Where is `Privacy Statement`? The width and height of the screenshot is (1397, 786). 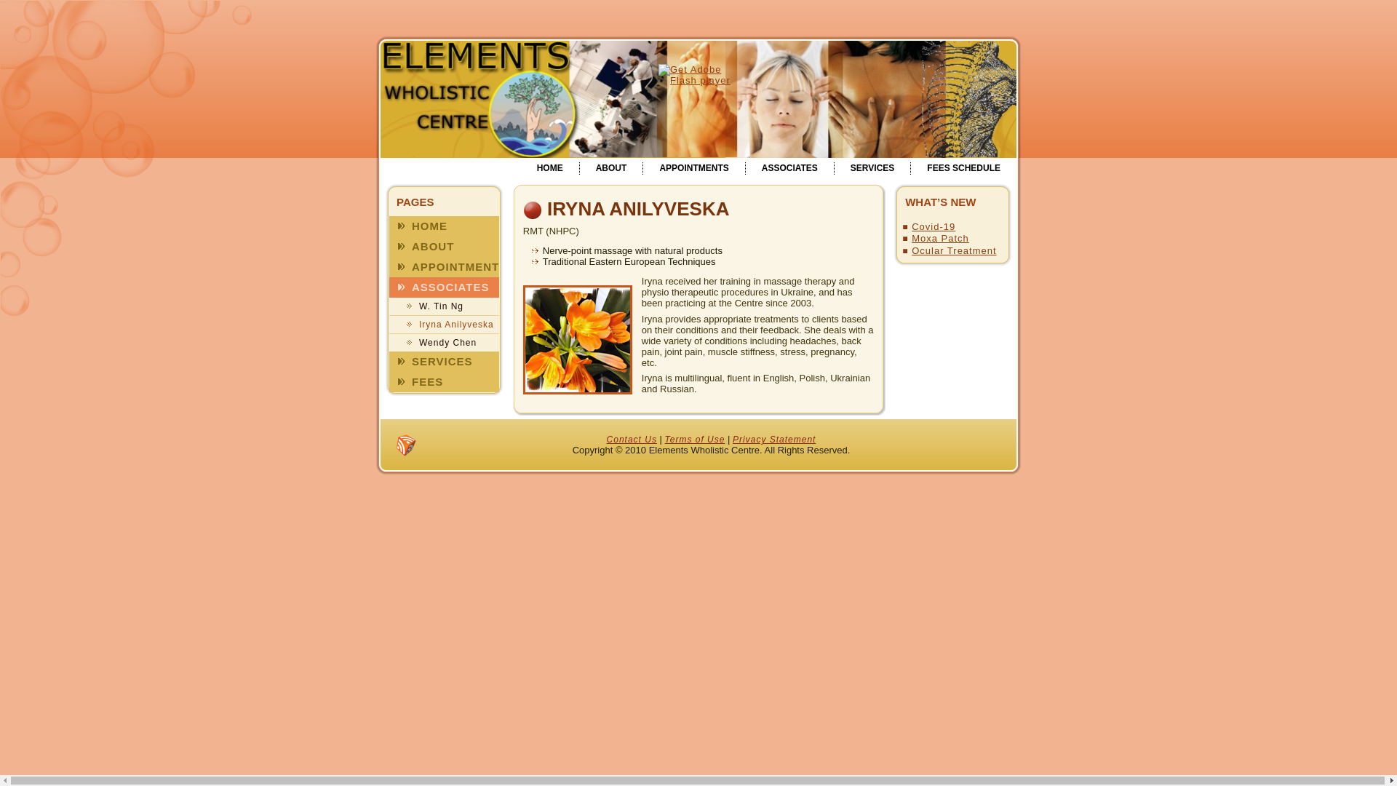 Privacy Statement is located at coordinates (774, 440).